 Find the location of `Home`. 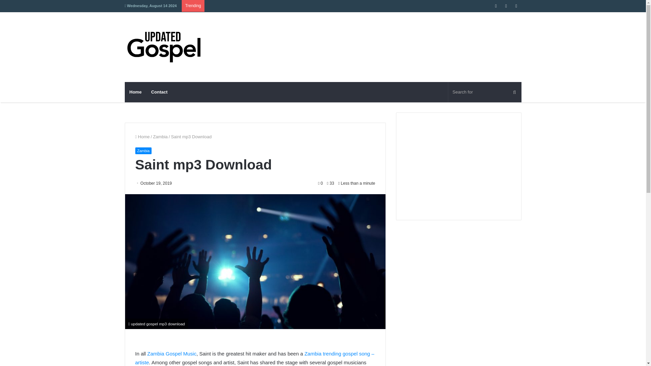

Home is located at coordinates (142, 137).